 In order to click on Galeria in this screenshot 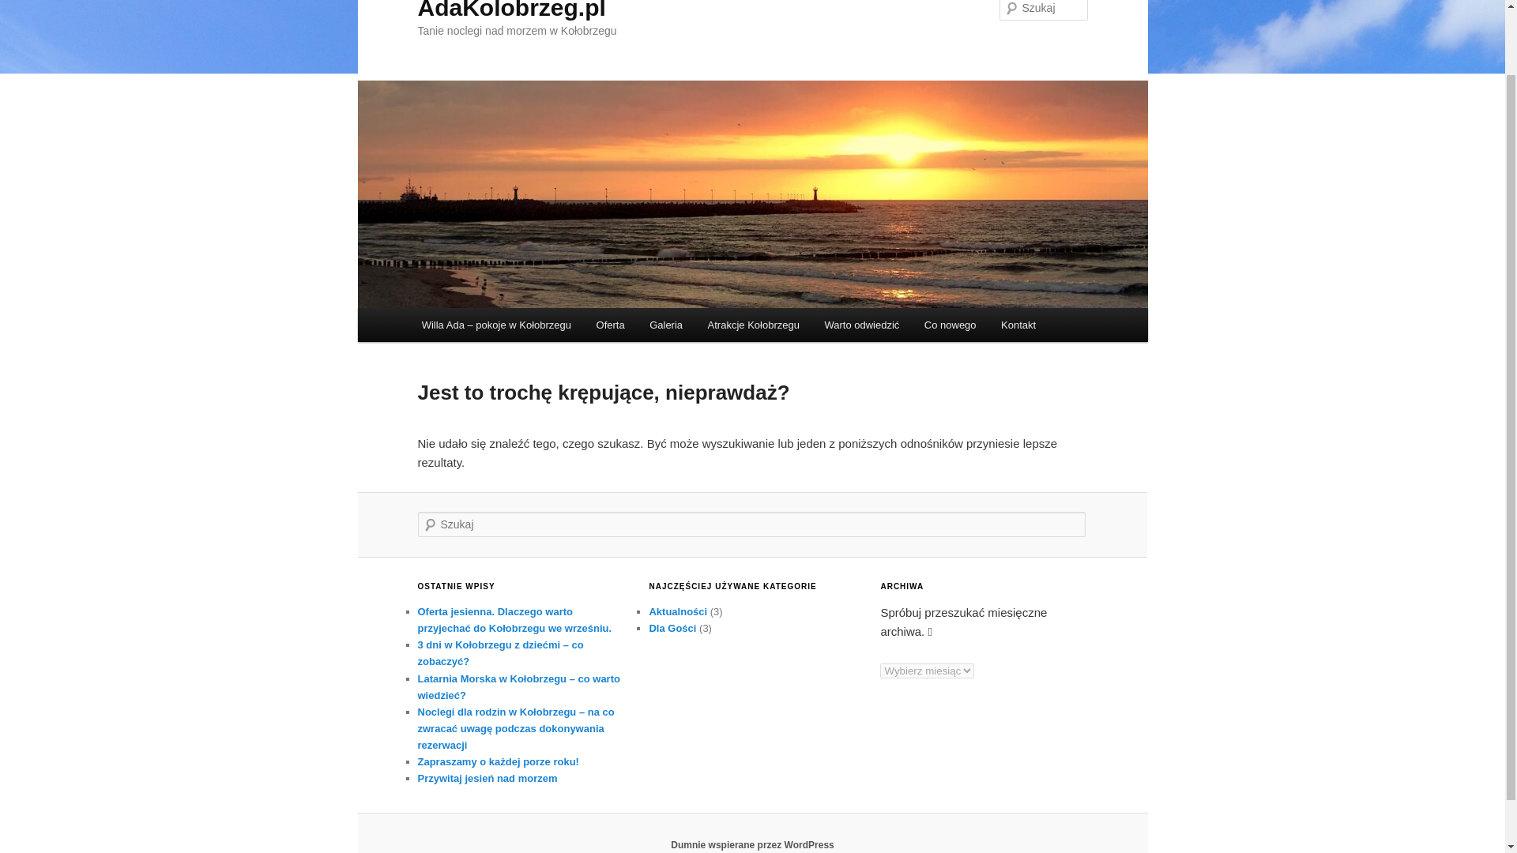, I will do `click(665, 325)`.